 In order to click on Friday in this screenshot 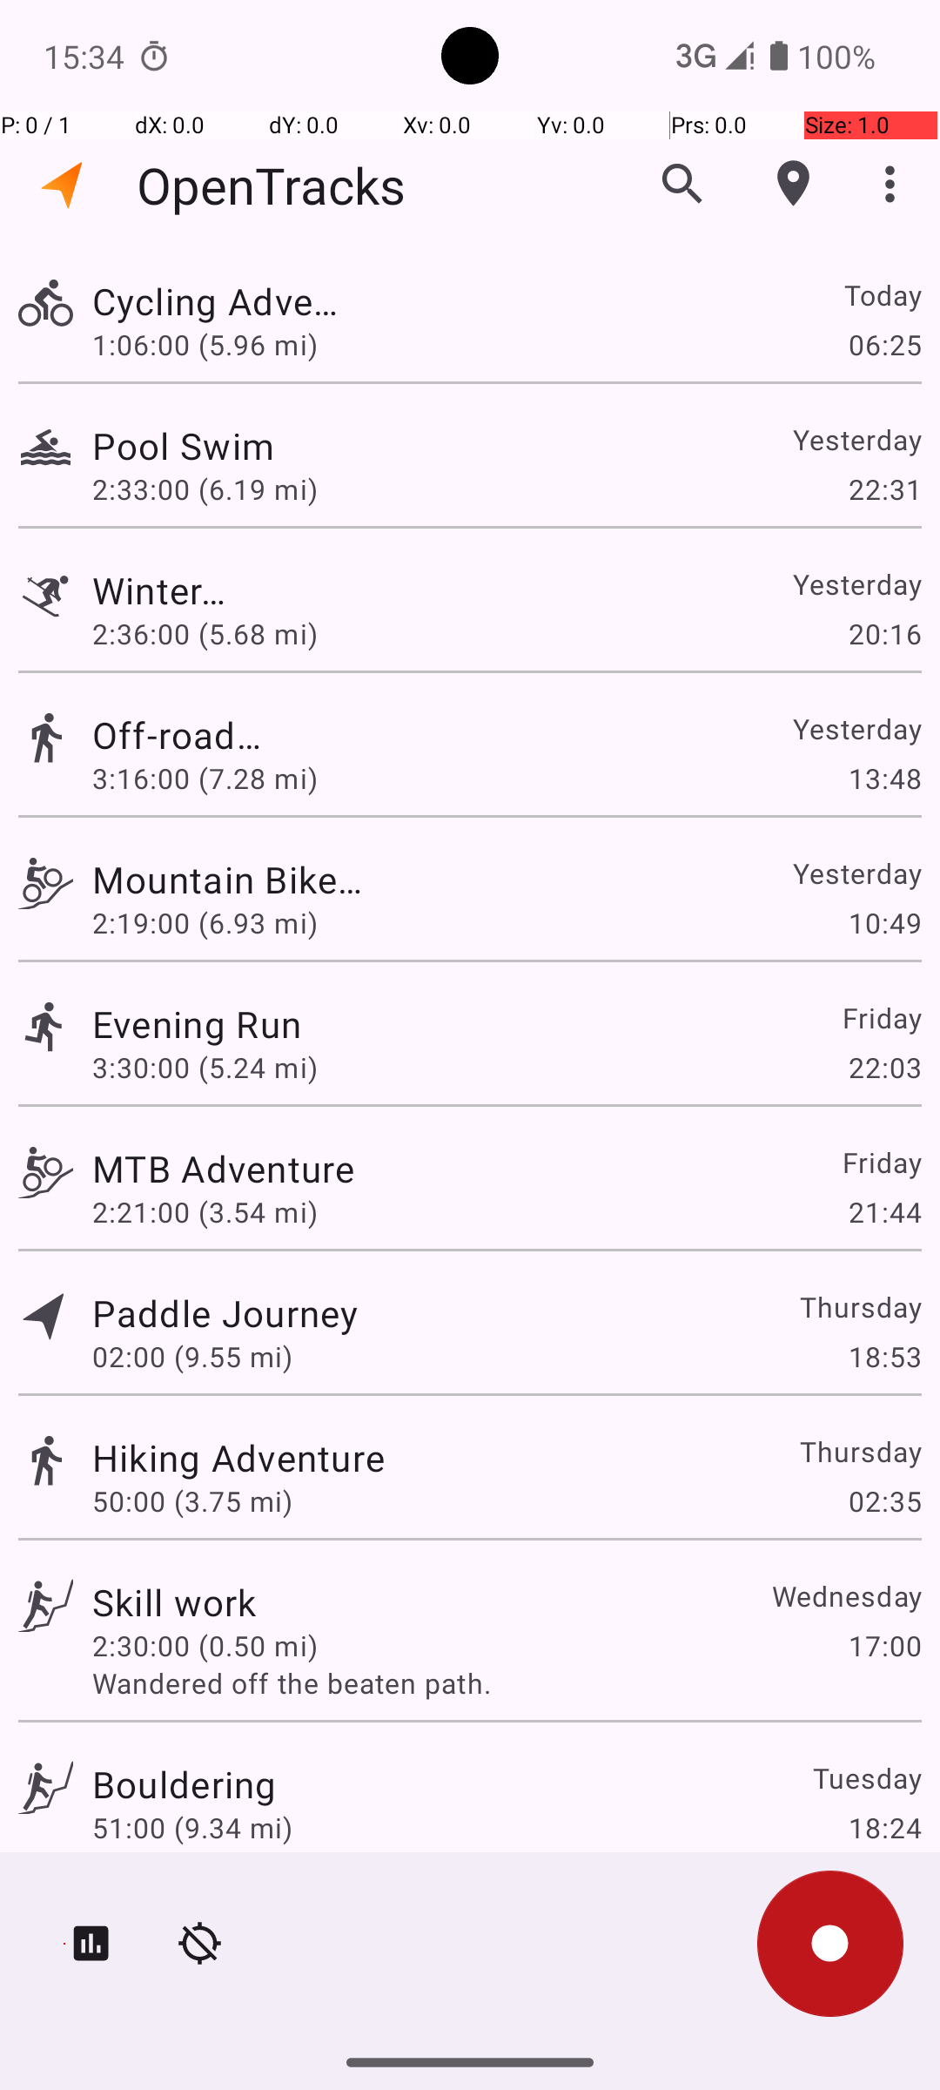, I will do `click(881, 1017)`.